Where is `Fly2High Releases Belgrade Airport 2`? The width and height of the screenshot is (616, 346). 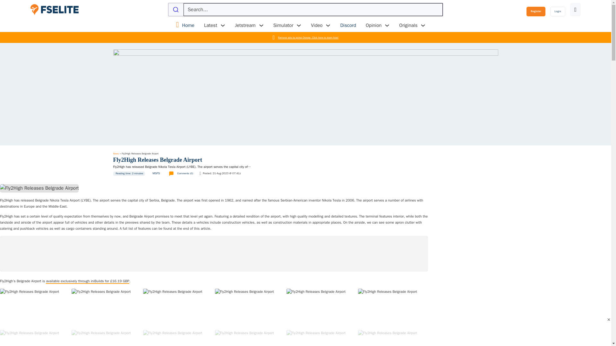
Fly2High Releases Belgrade Airport 2 is located at coordinates (107, 308).